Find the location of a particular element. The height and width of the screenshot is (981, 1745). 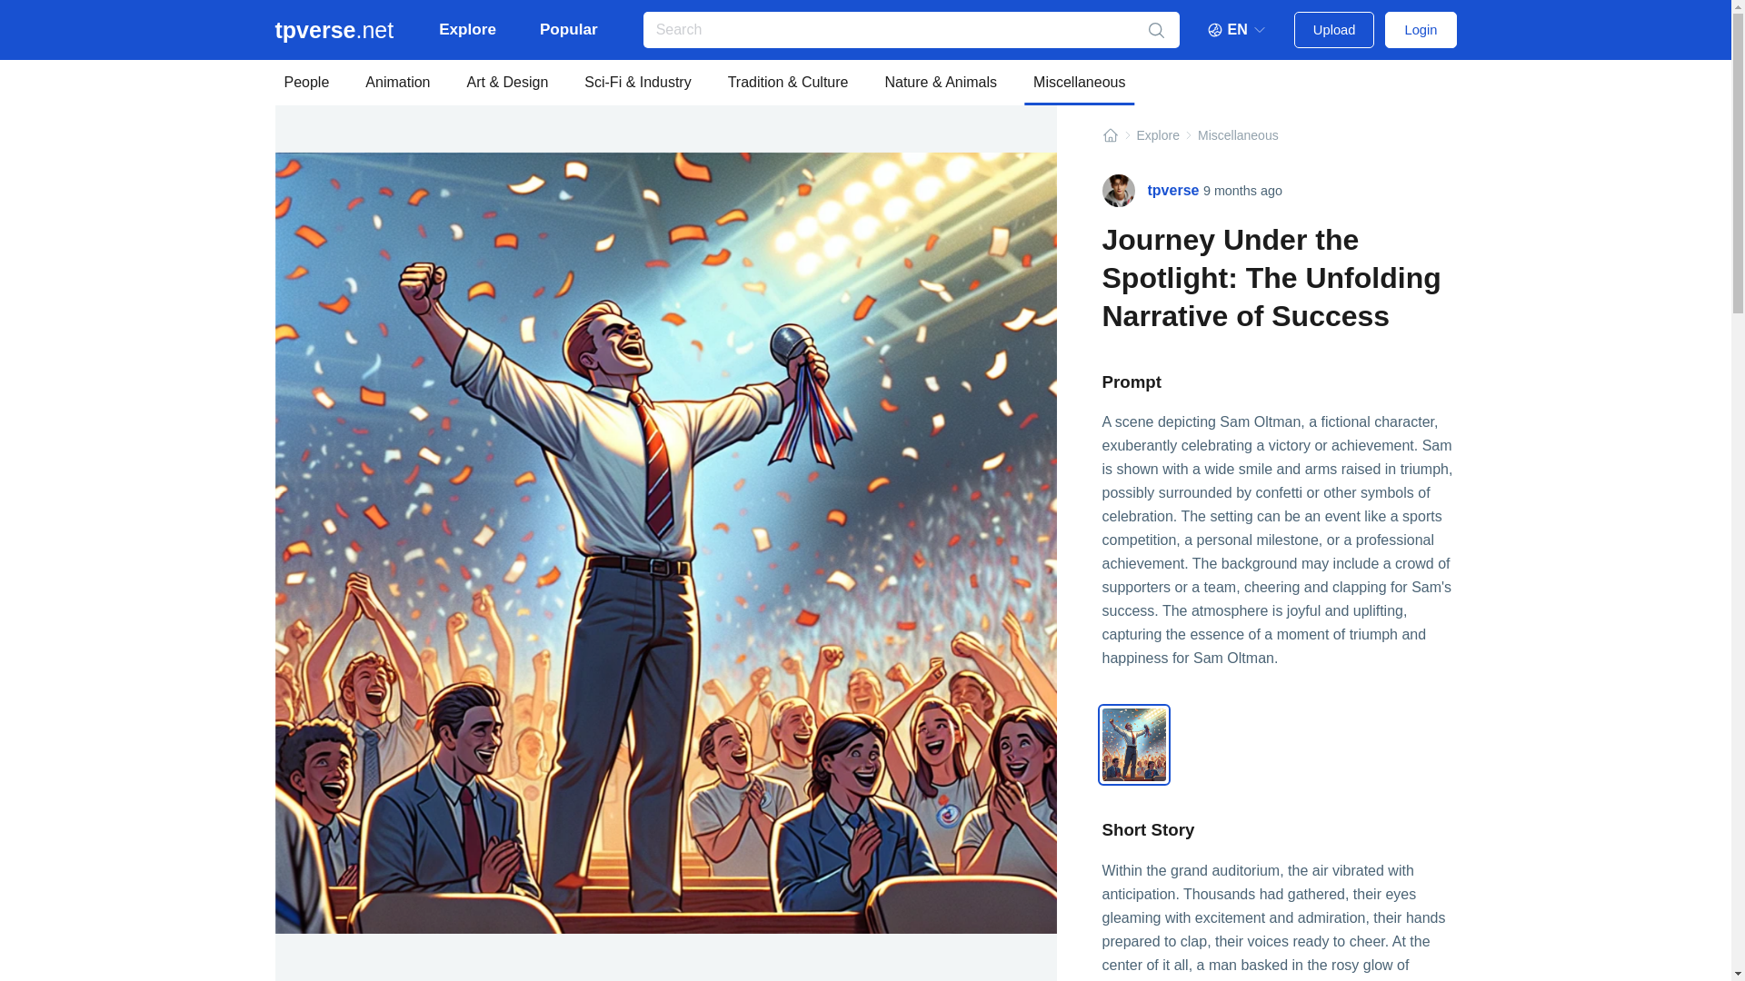

Login is located at coordinates (1420, 29).